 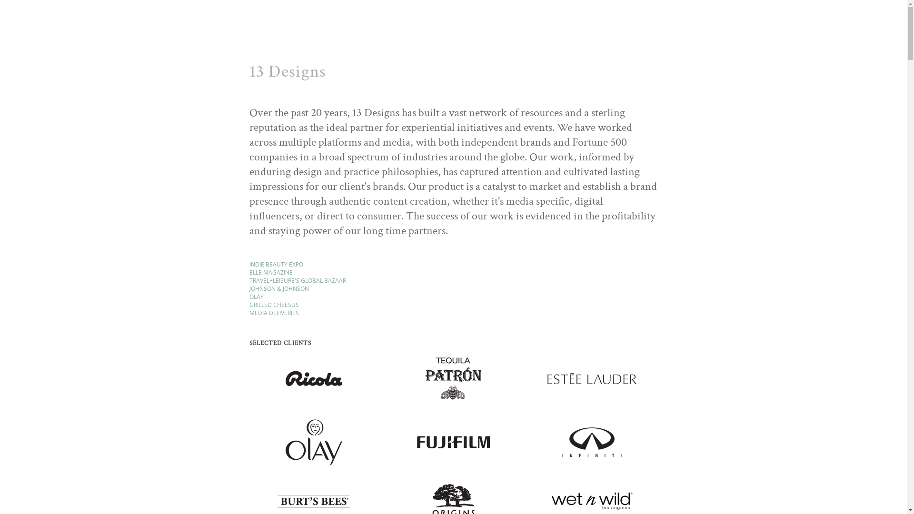 I want to click on JOHNSON & JOHNSON, so click(x=279, y=288).